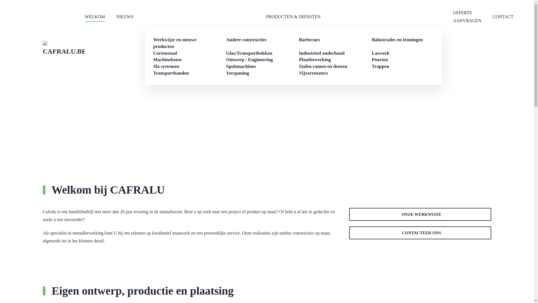 Image resolution: width=538 pixels, height=303 pixels. Describe the element at coordinates (249, 59) in the screenshot. I see `Ontwerp / Engineering` at that location.